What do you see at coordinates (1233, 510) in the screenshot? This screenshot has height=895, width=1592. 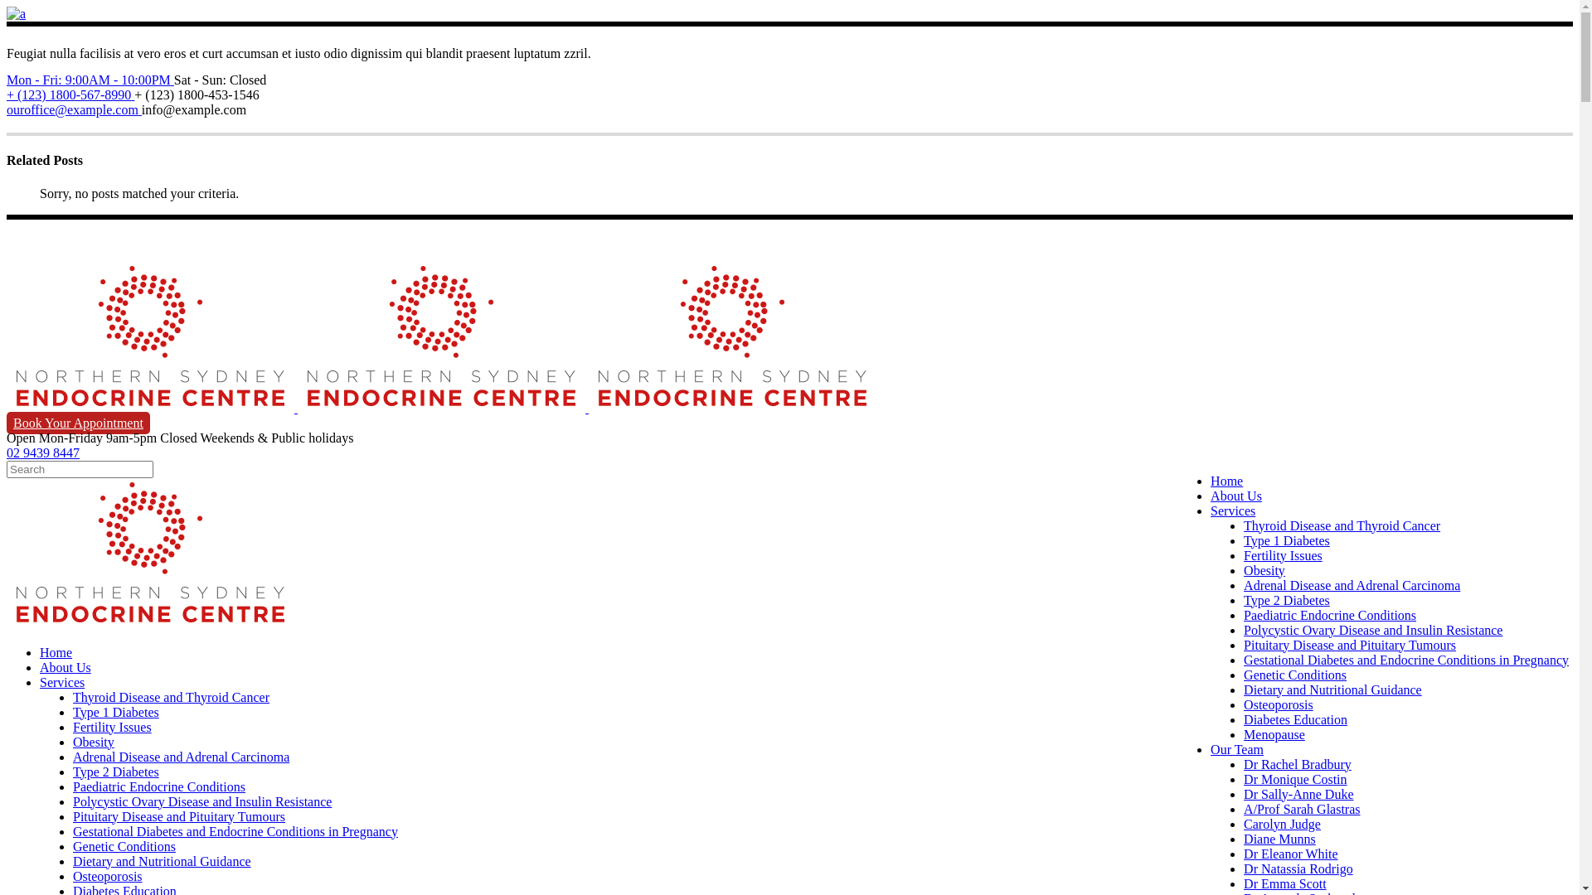 I see `Services` at bounding box center [1233, 510].